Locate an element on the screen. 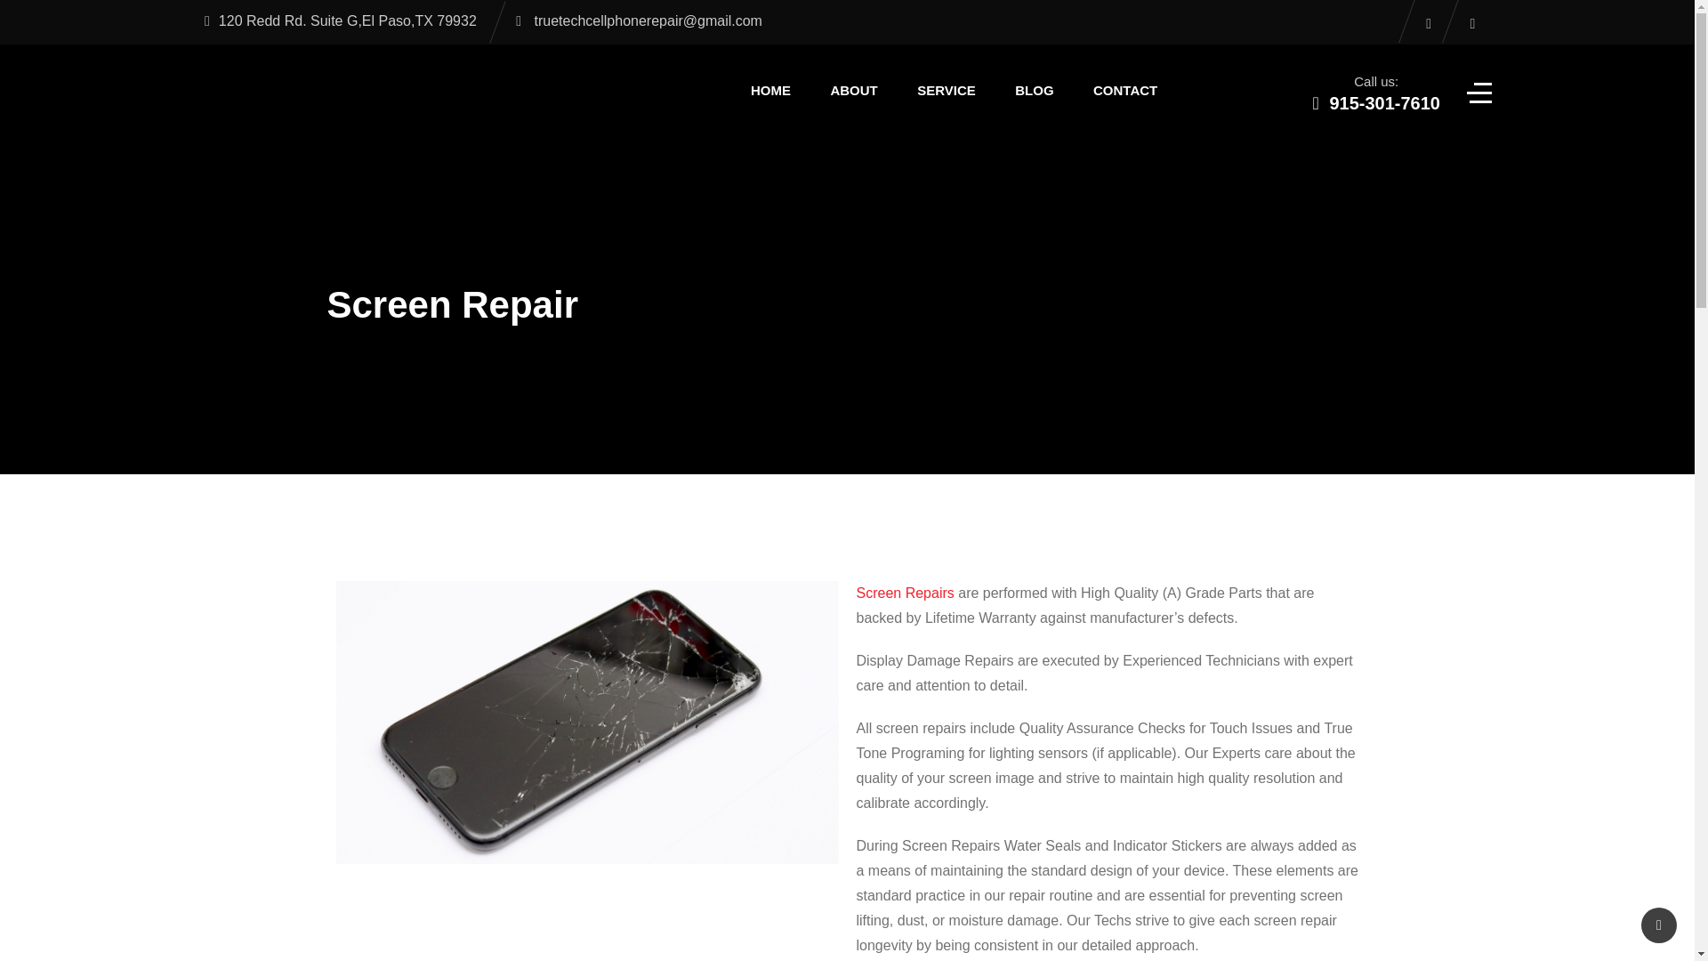  Screen Repairs is located at coordinates (904, 593).